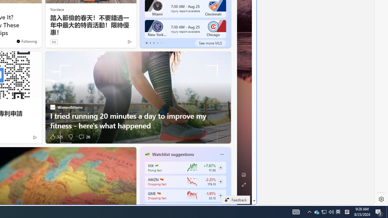 The image size is (388, 218). Describe the element at coordinates (222, 154) in the screenshot. I see `Class: icon-img` at that location.